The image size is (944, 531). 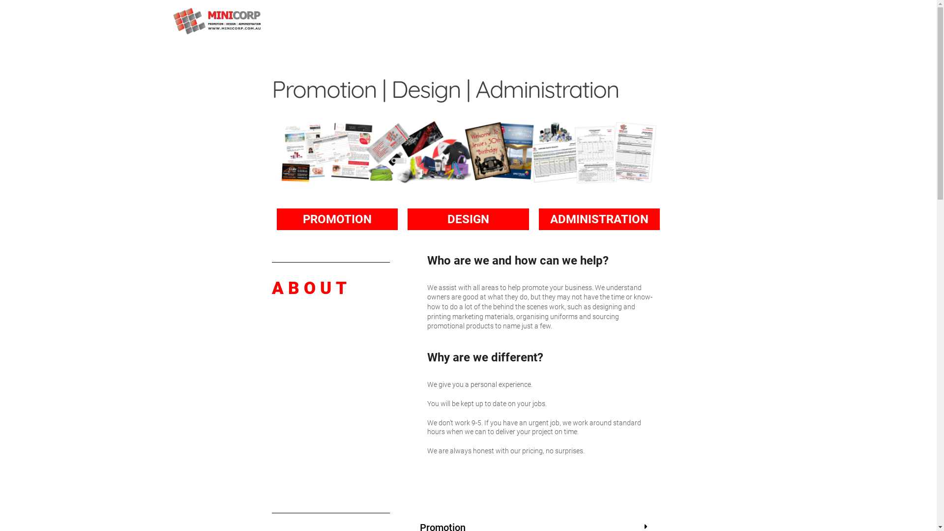 What do you see at coordinates (354, 11) in the screenshot?
I see `Minicorp | Promotion Design Administration` at bounding box center [354, 11].